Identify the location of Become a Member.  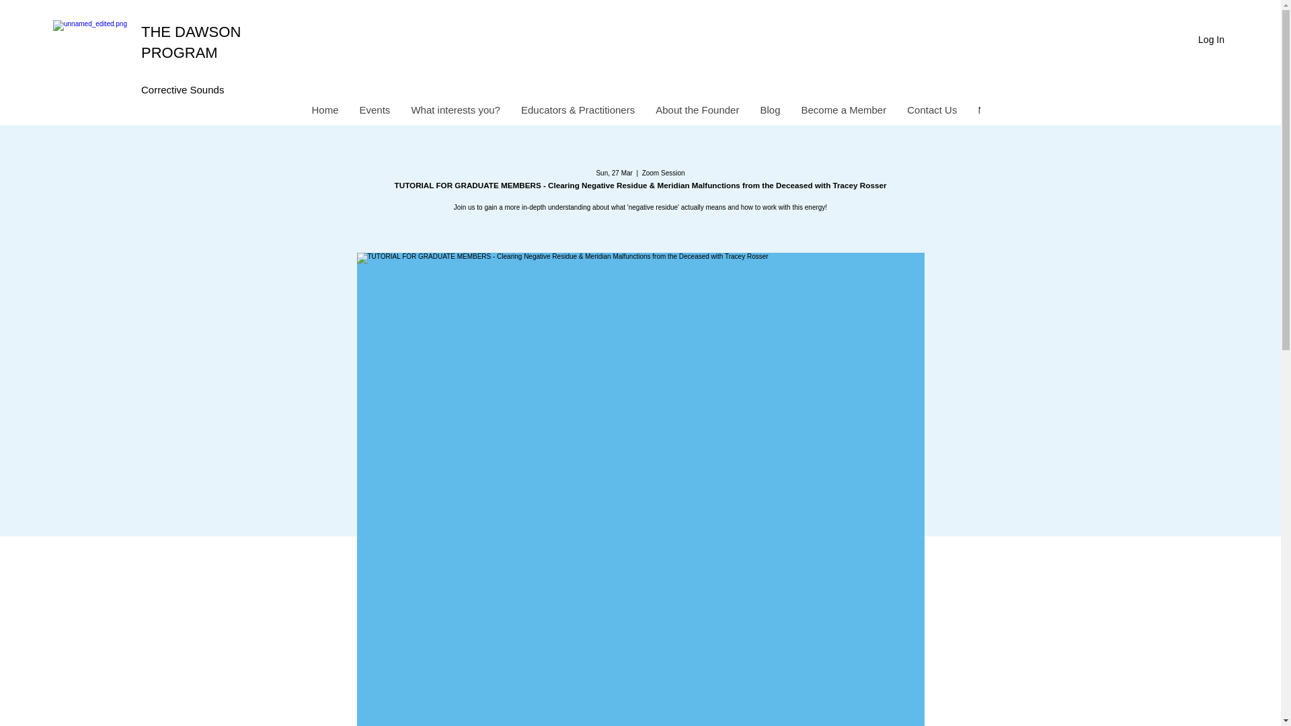
(843, 113).